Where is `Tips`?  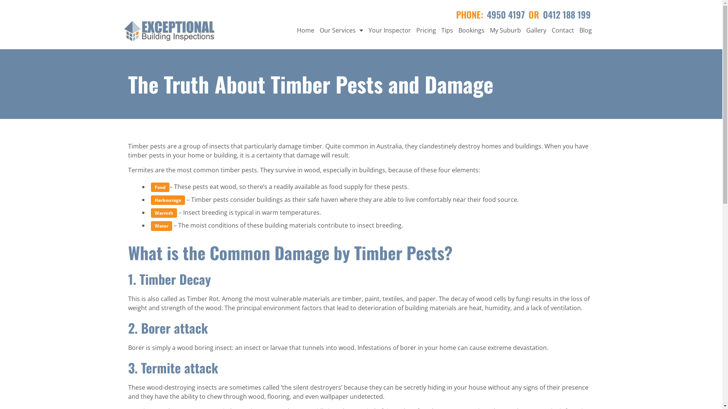 Tips is located at coordinates (447, 30).